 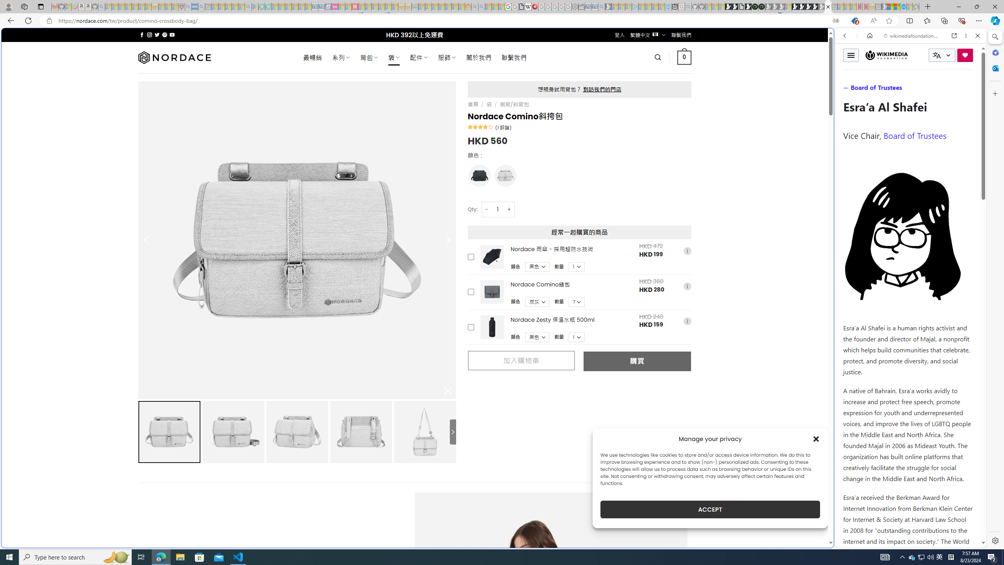 I want to click on Bluey: Let's Play! - Apps on Google Play - Sleeping, so click(x=255, y=7).